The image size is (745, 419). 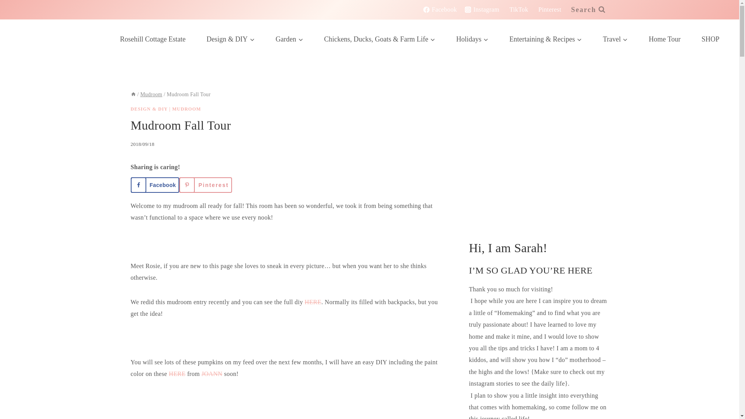 What do you see at coordinates (549, 9) in the screenshot?
I see `Pinterest` at bounding box center [549, 9].